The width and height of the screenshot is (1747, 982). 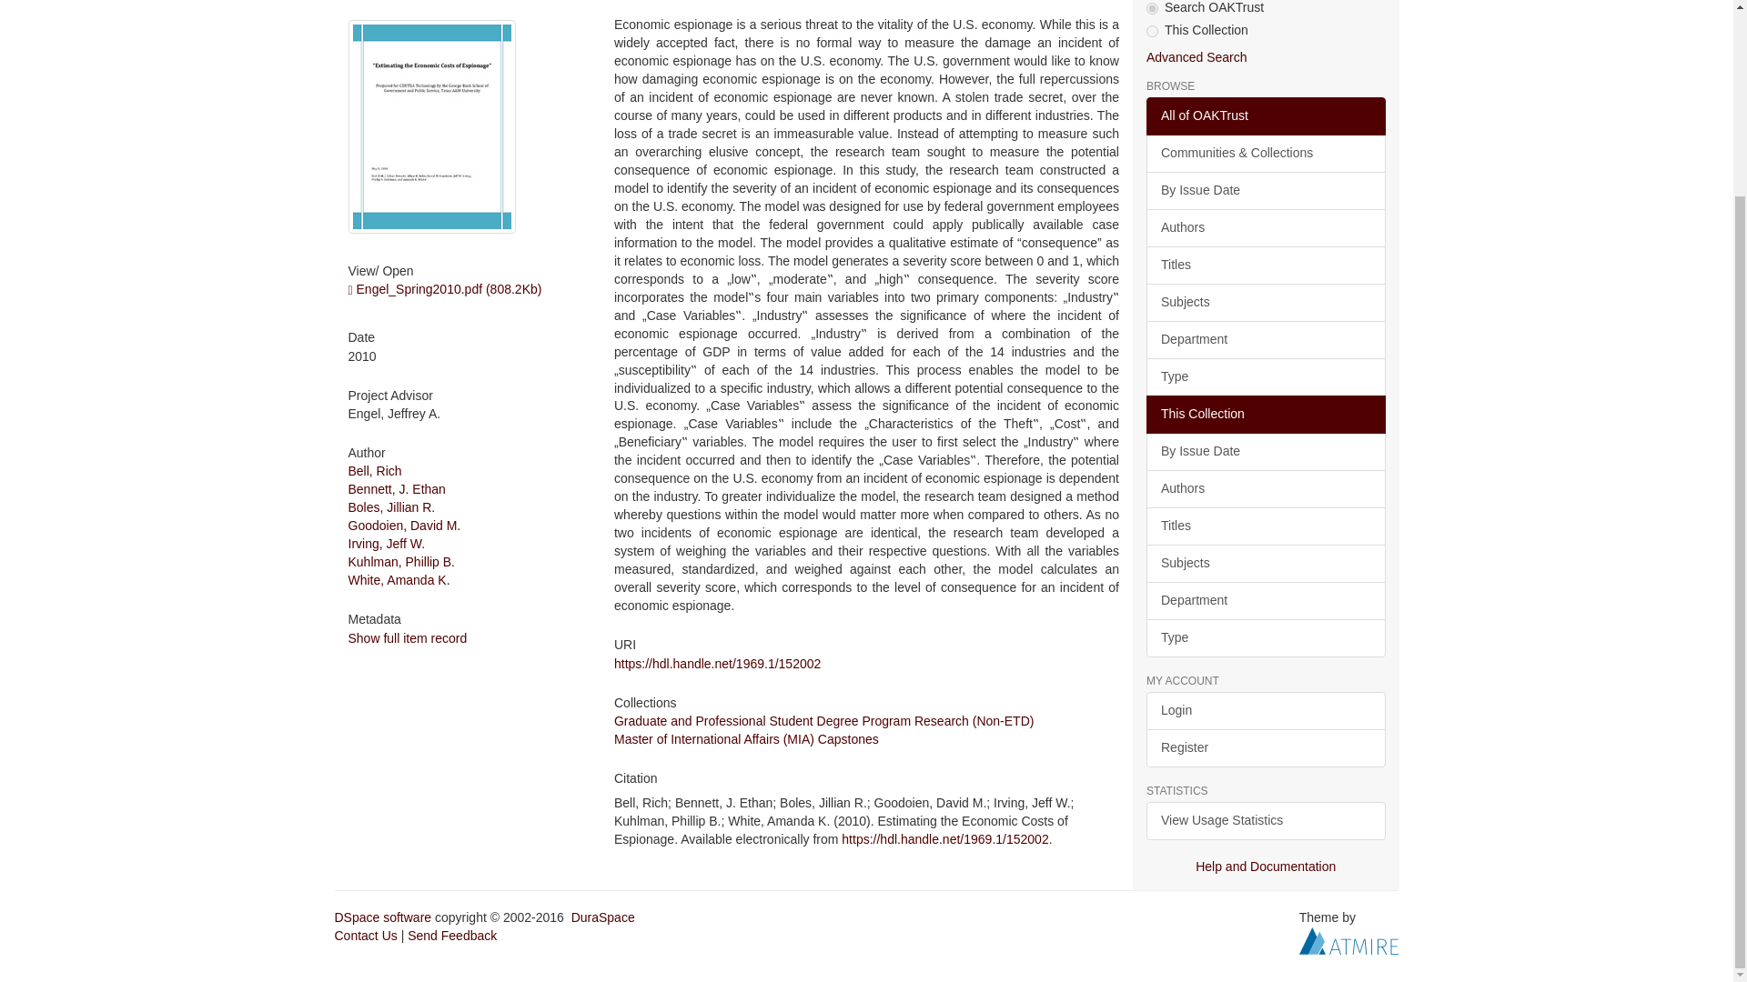 What do you see at coordinates (400, 562) in the screenshot?
I see `Kuhlman, Phillip B.` at bounding box center [400, 562].